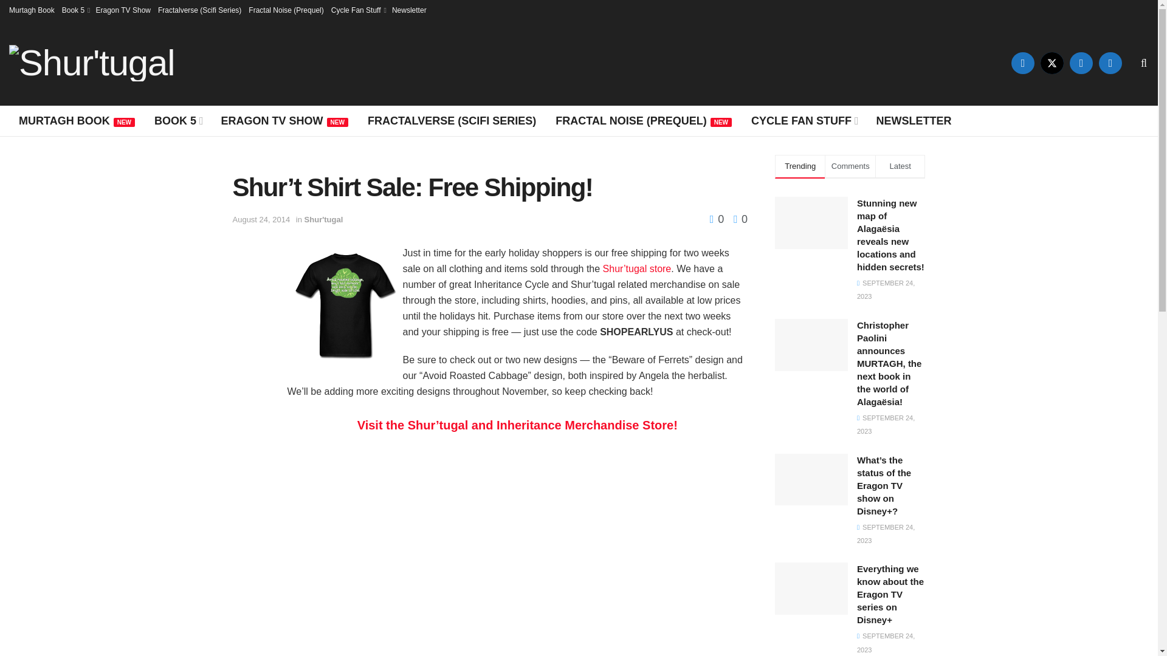 The image size is (1167, 656). What do you see at coordinates (358, 10) in the screenshot?
I see `Cycle Fan Stuff` at bounding box center [358, 10].